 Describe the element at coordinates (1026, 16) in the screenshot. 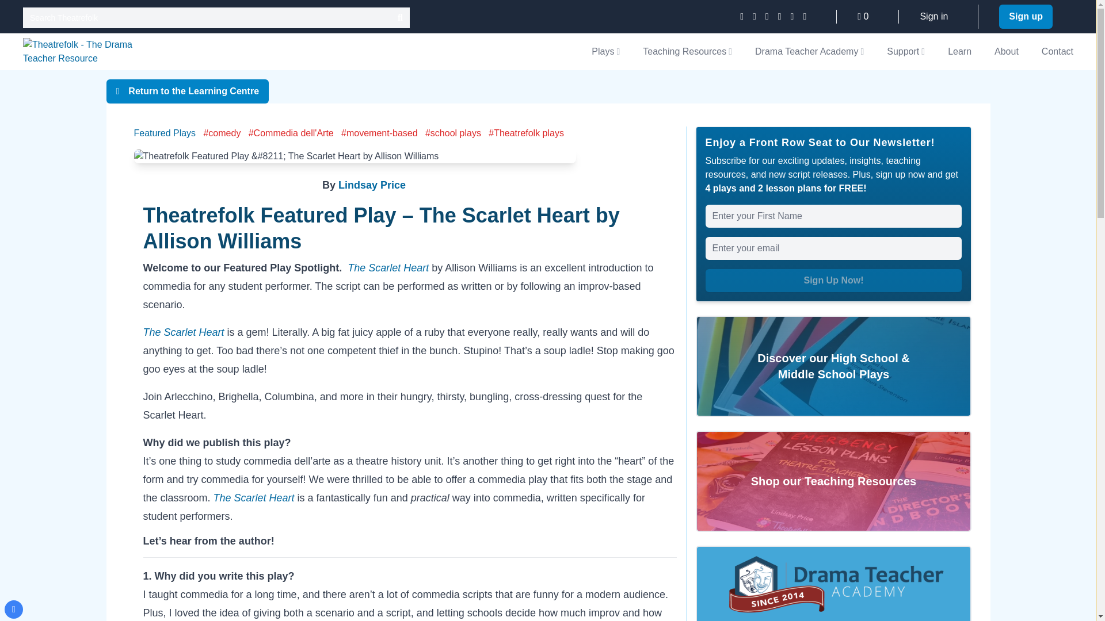

I see `Sign up` at that location.